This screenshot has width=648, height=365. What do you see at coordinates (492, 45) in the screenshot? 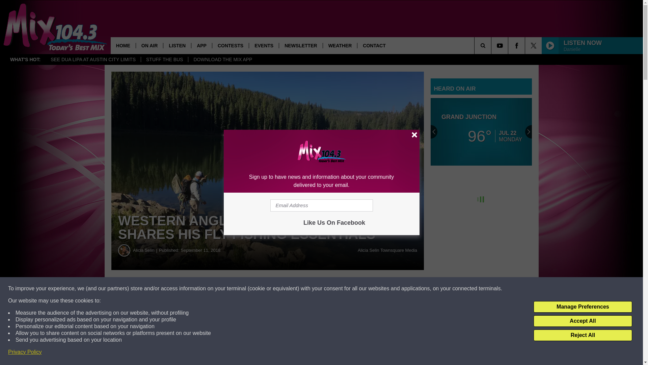
I see `SEARCH` at bounding box center [492, 45].